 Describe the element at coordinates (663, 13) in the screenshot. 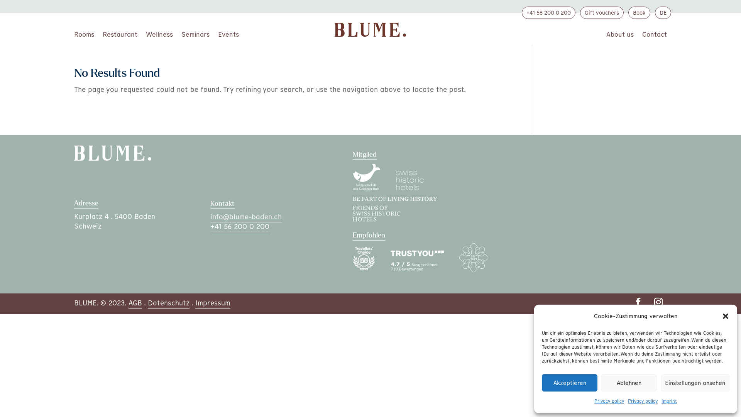

I see `DE` at that location.